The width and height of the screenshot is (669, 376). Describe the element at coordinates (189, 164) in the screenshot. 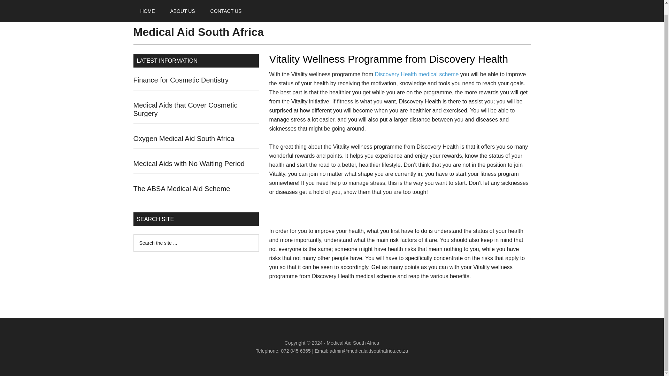

I see `Medical Aids with No Waiting Period` at that location.